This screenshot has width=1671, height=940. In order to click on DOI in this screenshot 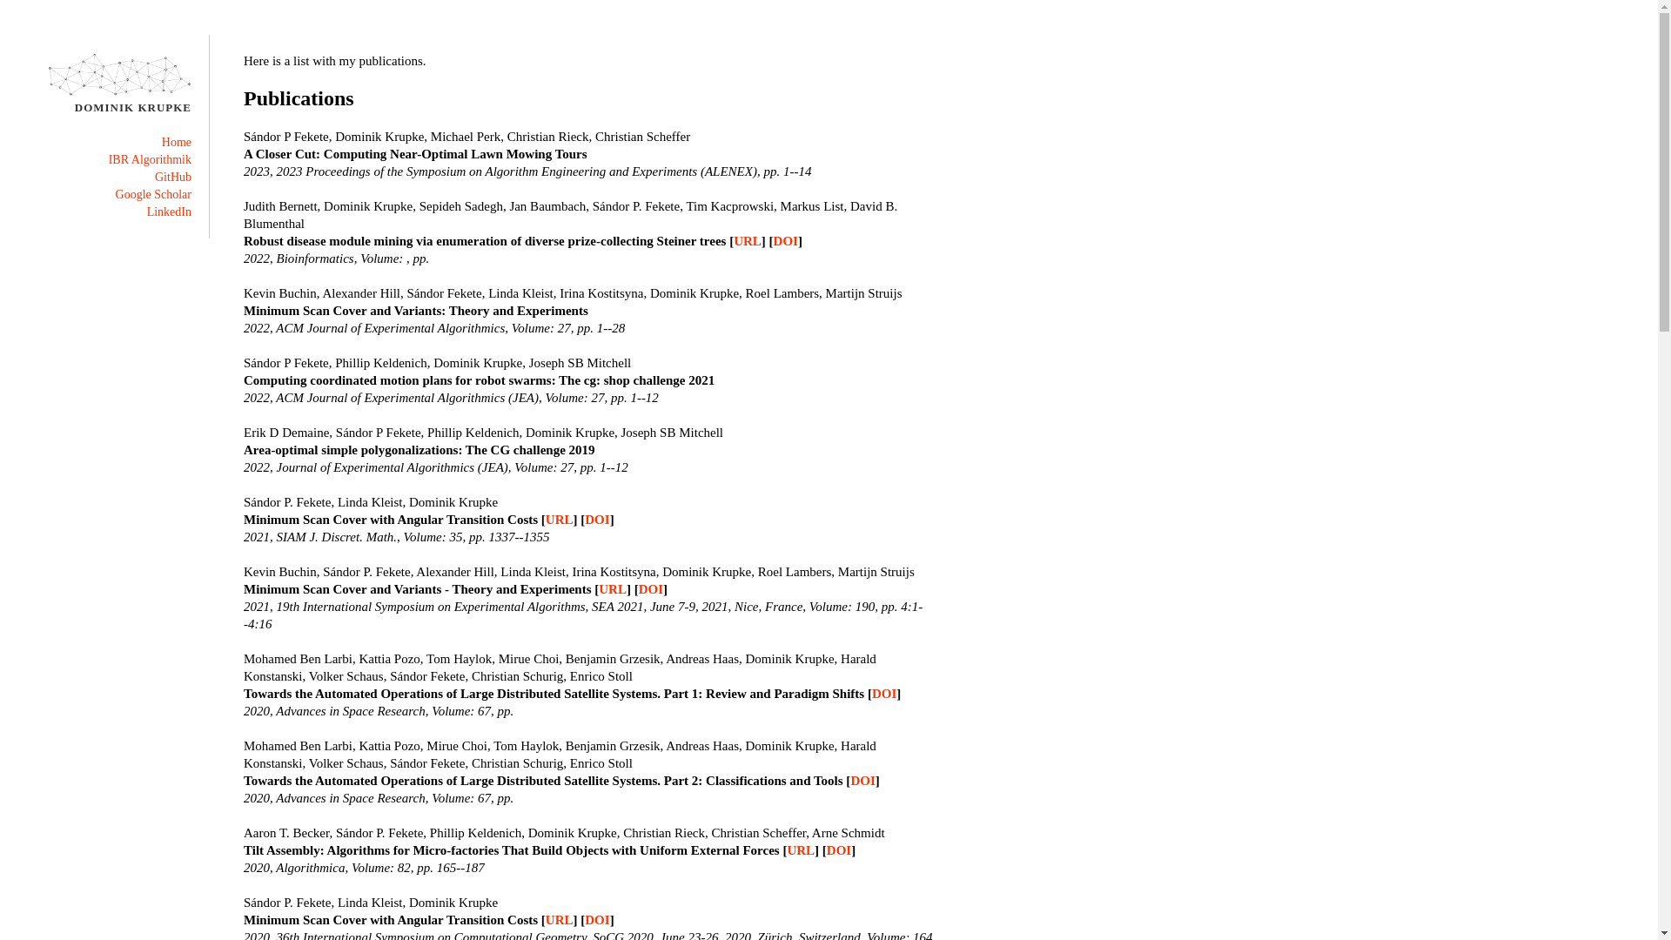, I will do `click(786, 241)`.